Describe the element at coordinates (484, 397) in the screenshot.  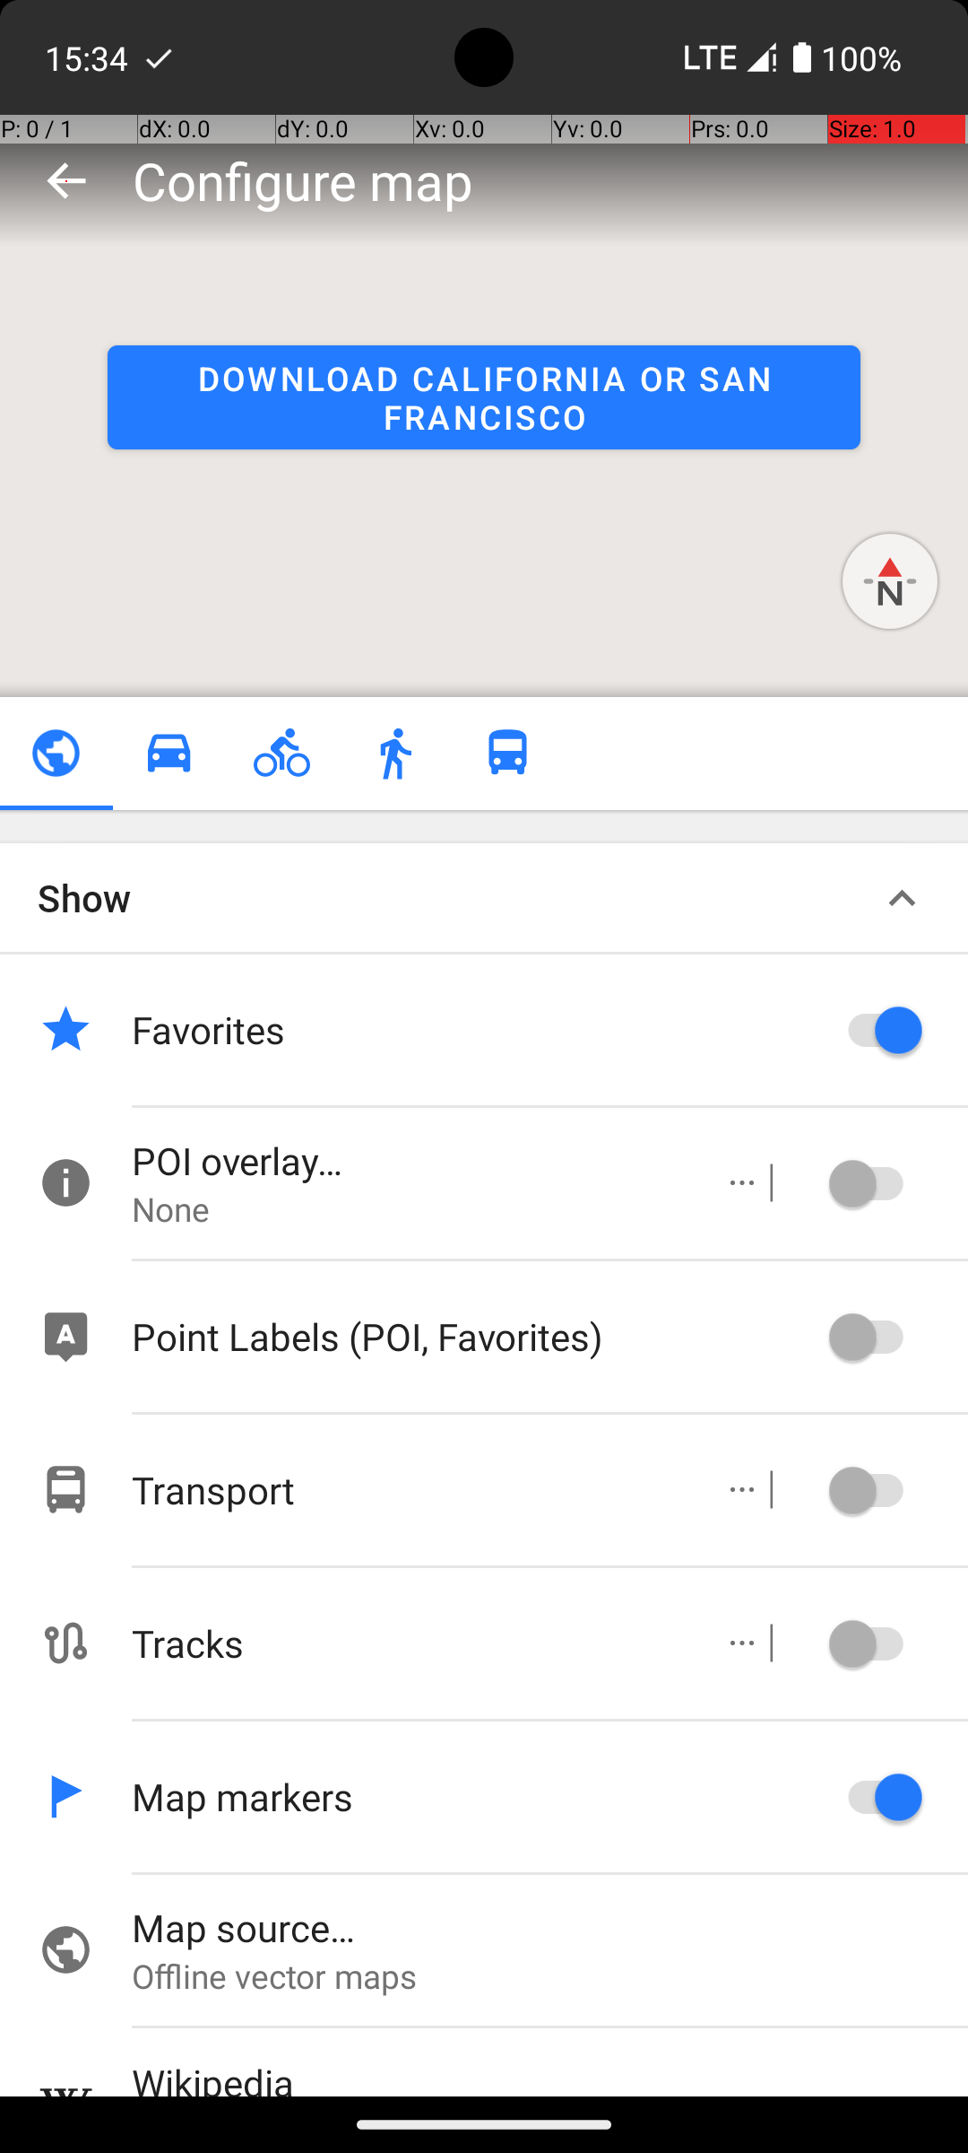
I see `DOWNLOAD CALIFORNIA OR SAN FRANCISCO` at that location.